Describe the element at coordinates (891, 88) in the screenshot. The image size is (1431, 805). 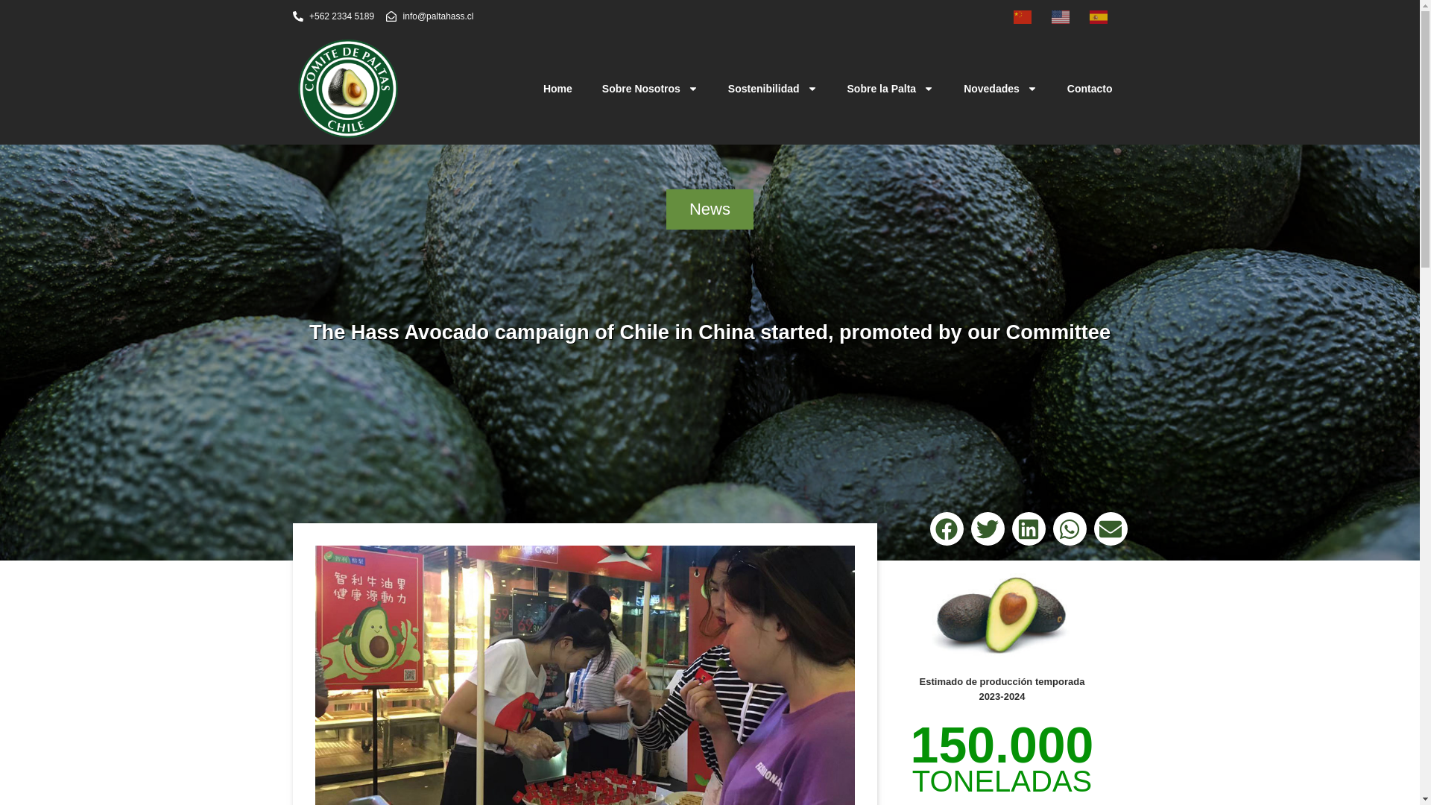
I see `Sobre la Palta` at that location.